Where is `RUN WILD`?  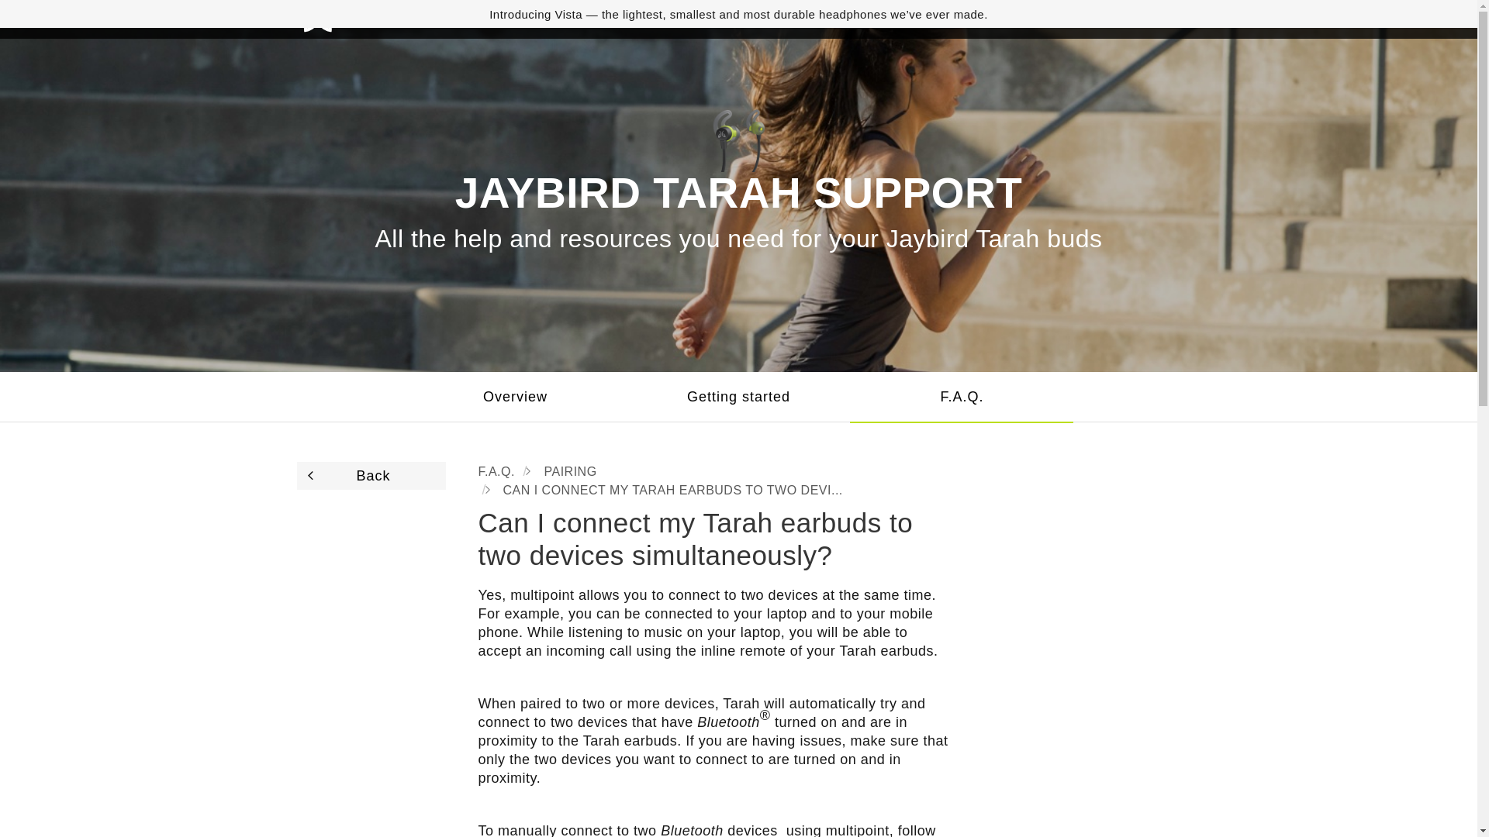 RUN WILD is located at coordinates (758, 19).